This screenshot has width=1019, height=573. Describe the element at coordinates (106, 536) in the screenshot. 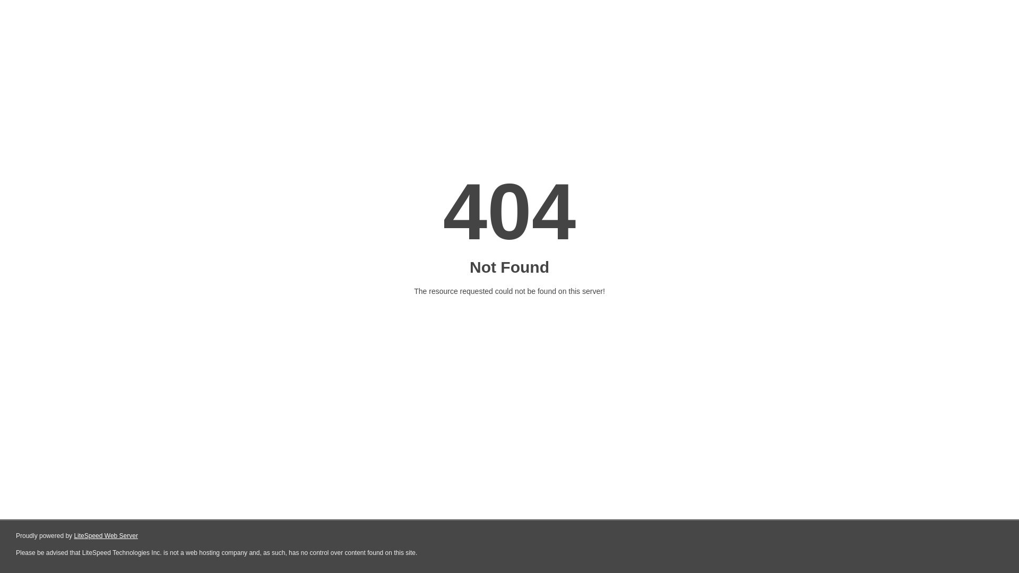

I see `LiteSpeed Web Server` at that location.